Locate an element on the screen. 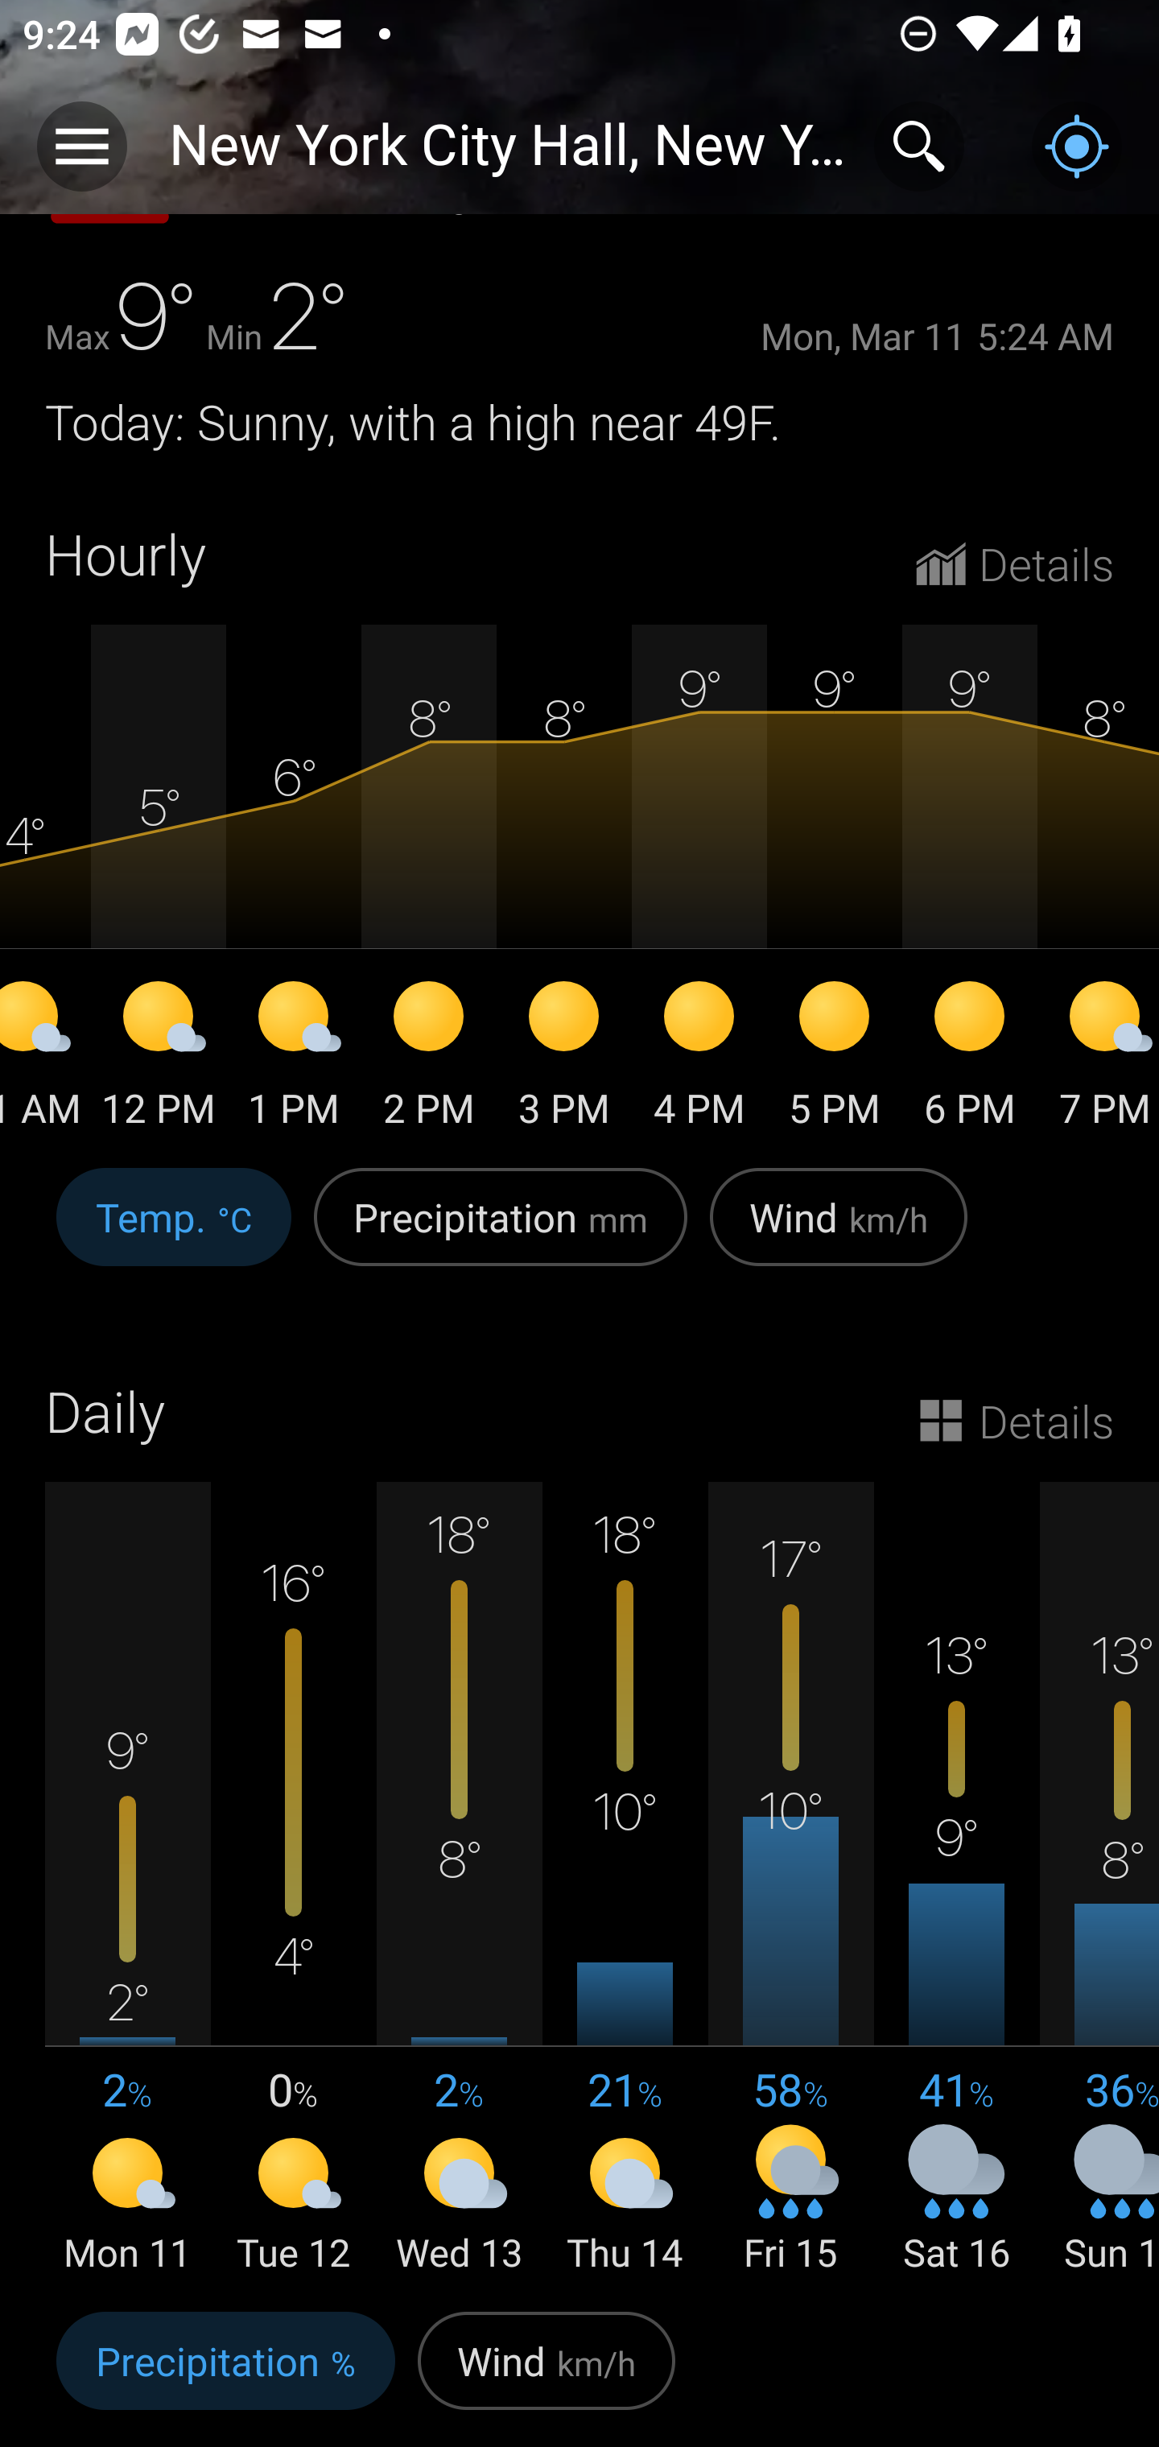 The image size is (1159, 2447). 7 PM is located at coordinates (1098, 1059).